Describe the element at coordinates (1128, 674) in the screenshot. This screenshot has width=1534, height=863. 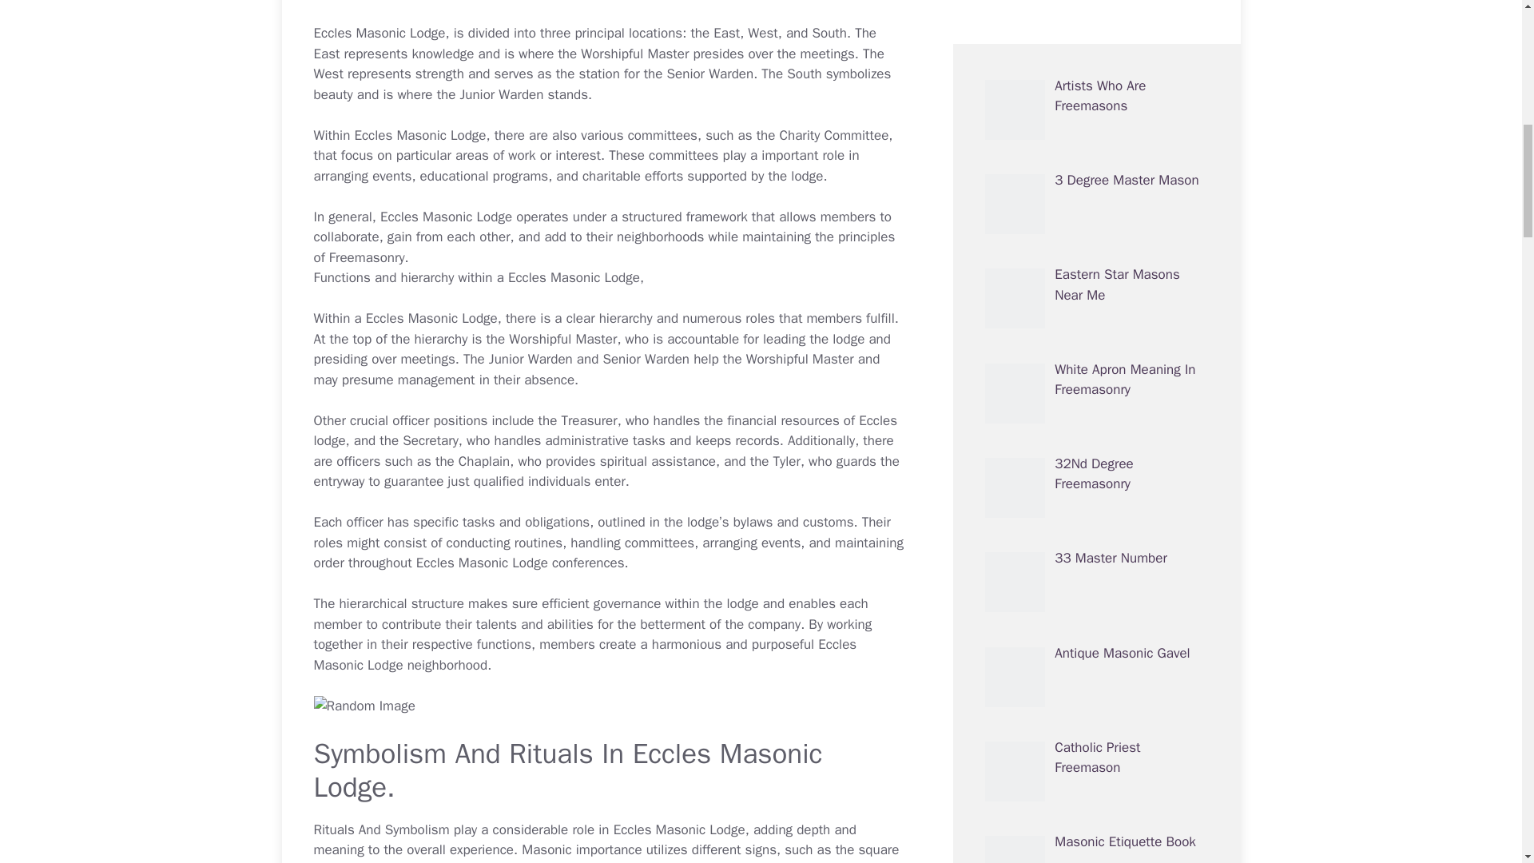
I see `Is An Entered Apprentice Considered A Mason` at that location.